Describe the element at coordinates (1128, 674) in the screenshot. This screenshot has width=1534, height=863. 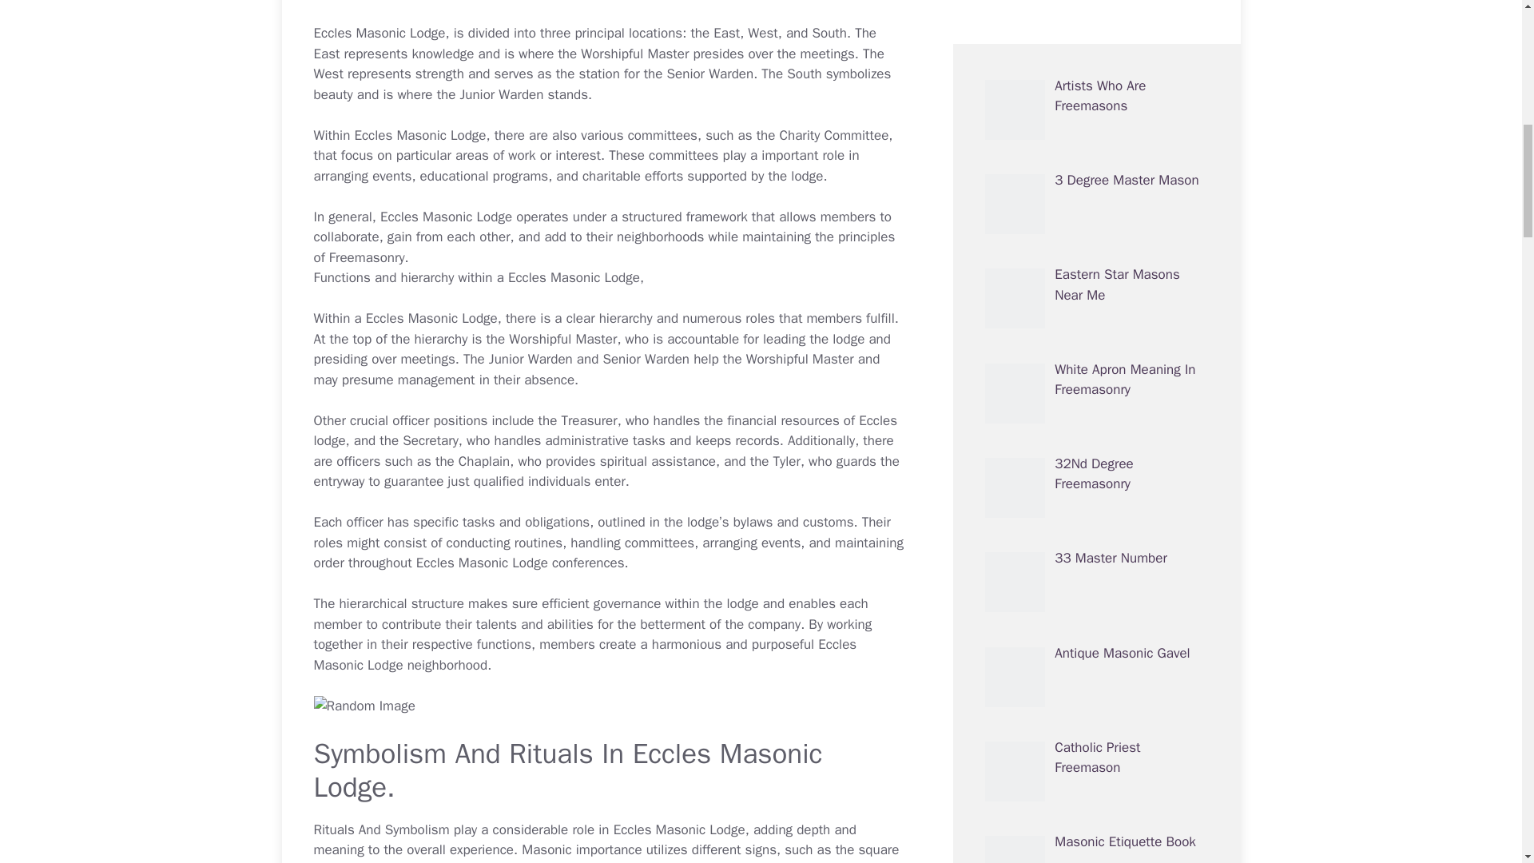
I see `Is An Entered Apprentice Considered A Mason` at that location.